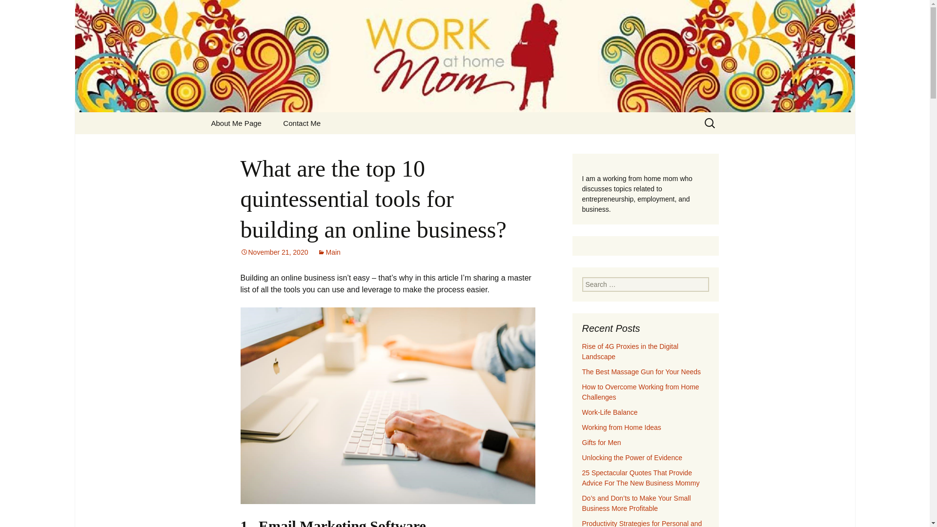 Image resolution: width=937 pixels, height=527 pixels. What do you see at coordinates (630, 351) in the screenshot?
I see `How to Overcome Working from Home Challenges` at bounding box center [630, 351].